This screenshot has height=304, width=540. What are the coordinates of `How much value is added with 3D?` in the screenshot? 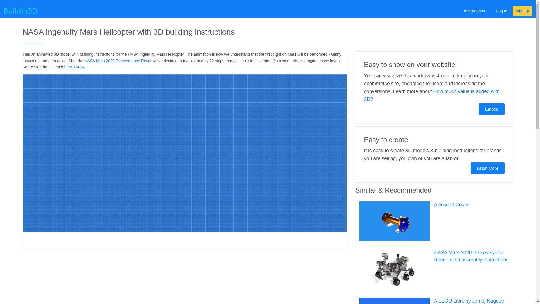 It's located at (432, 95).